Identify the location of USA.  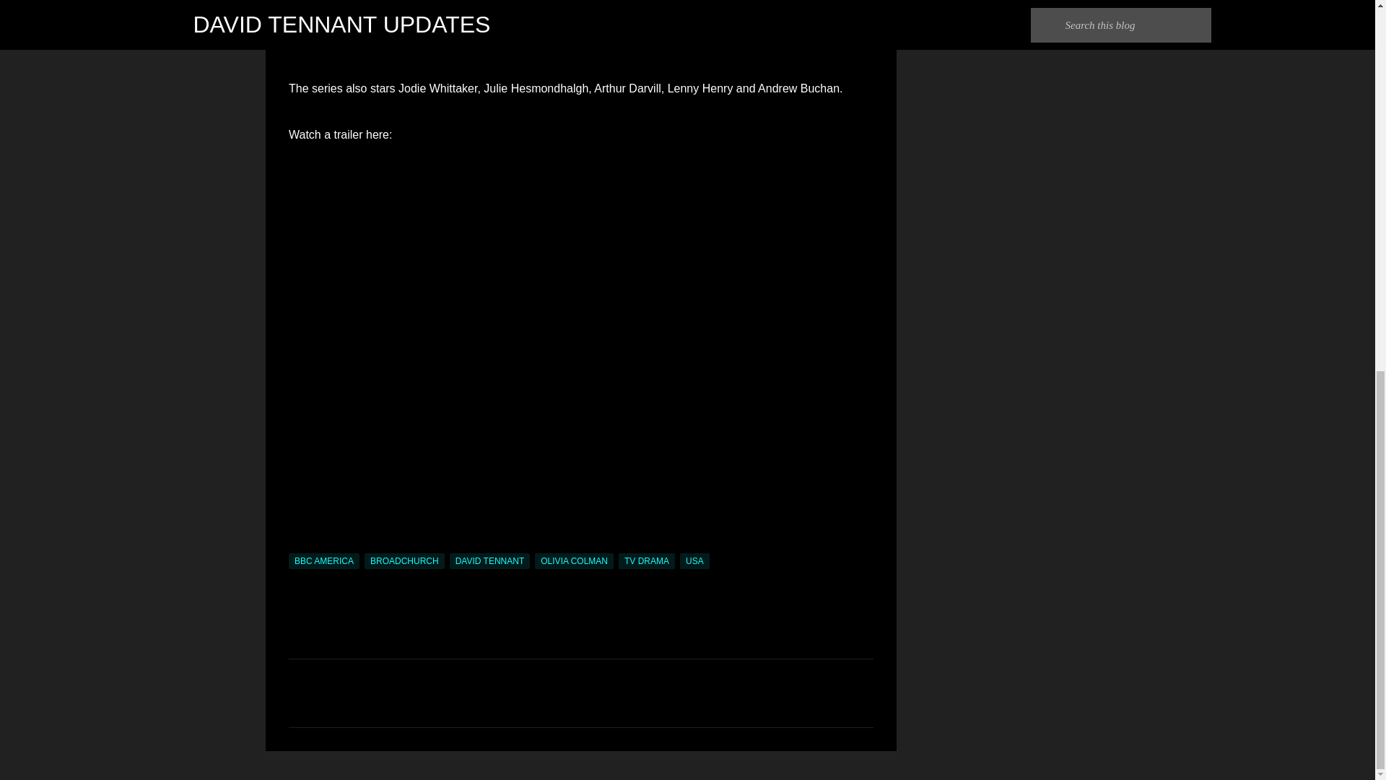
(694, 560).